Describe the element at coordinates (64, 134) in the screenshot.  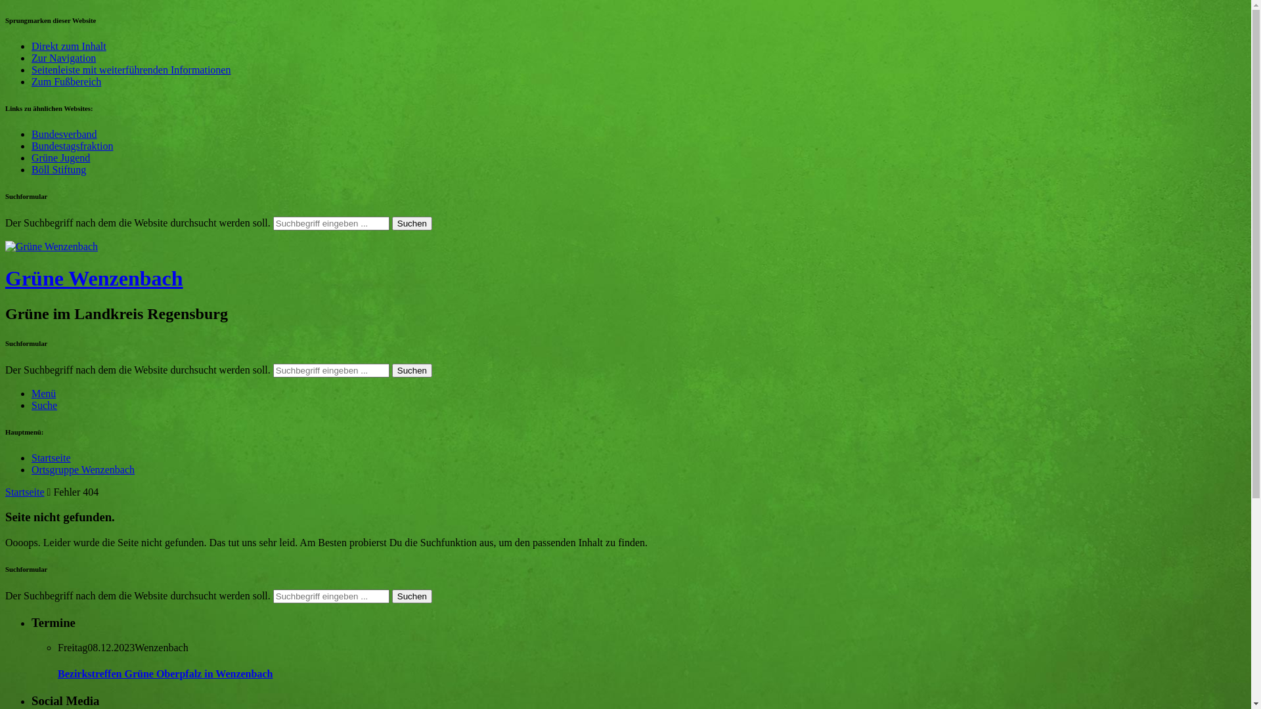
I see `Bundesverband` at that location.